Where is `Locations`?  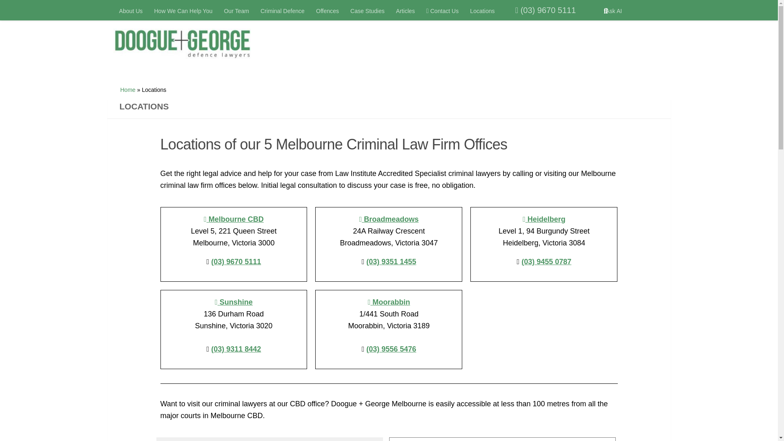
Locations is located at coordinates (482, 11).